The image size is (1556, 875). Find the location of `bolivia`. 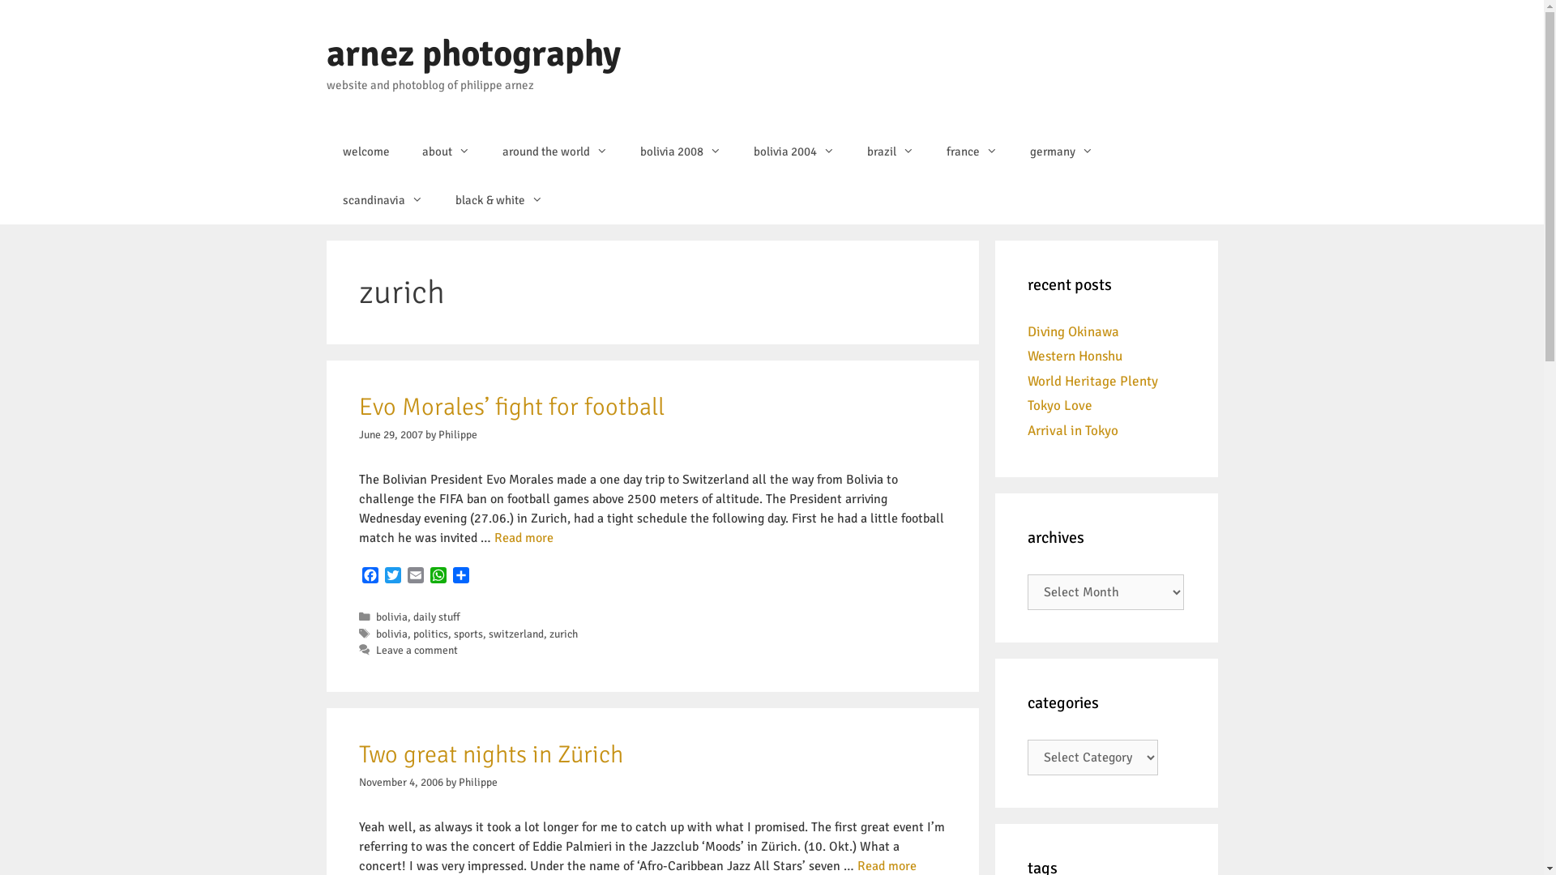

bolivia is located at coordinates (392, 617).